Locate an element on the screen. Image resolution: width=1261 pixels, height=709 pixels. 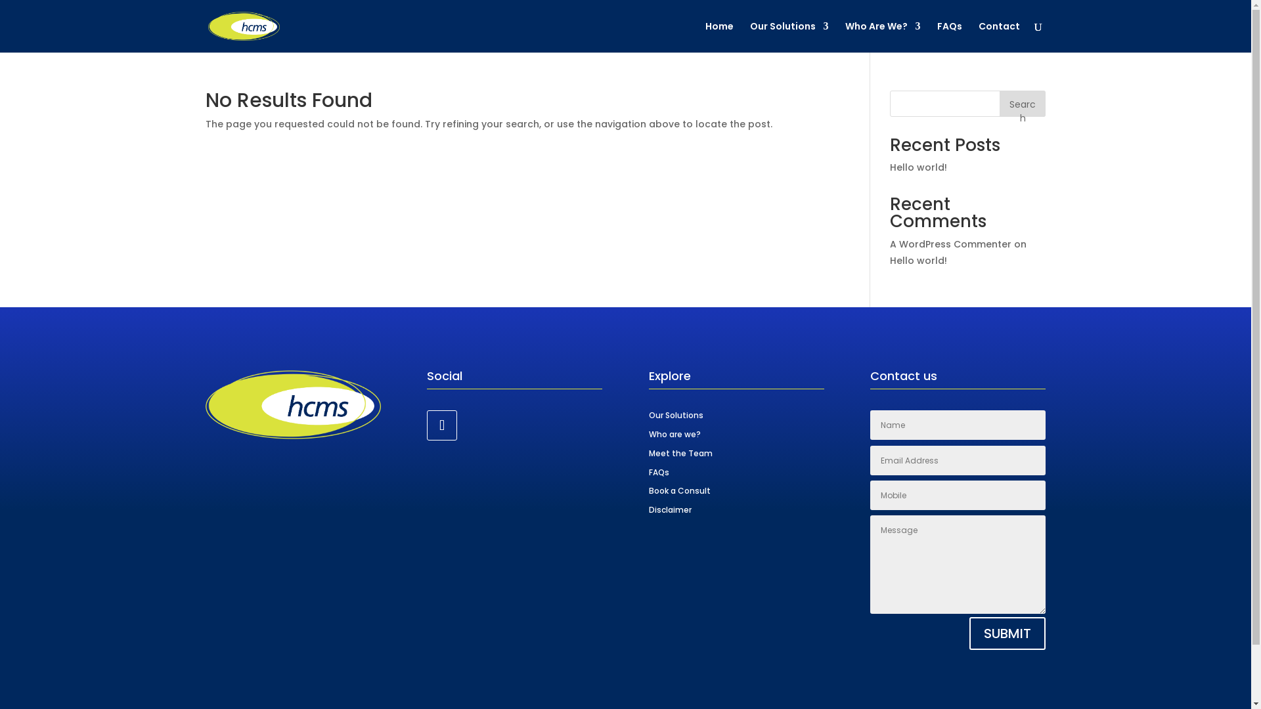
A WordPress Commenter is located at coordinates (951, 244).